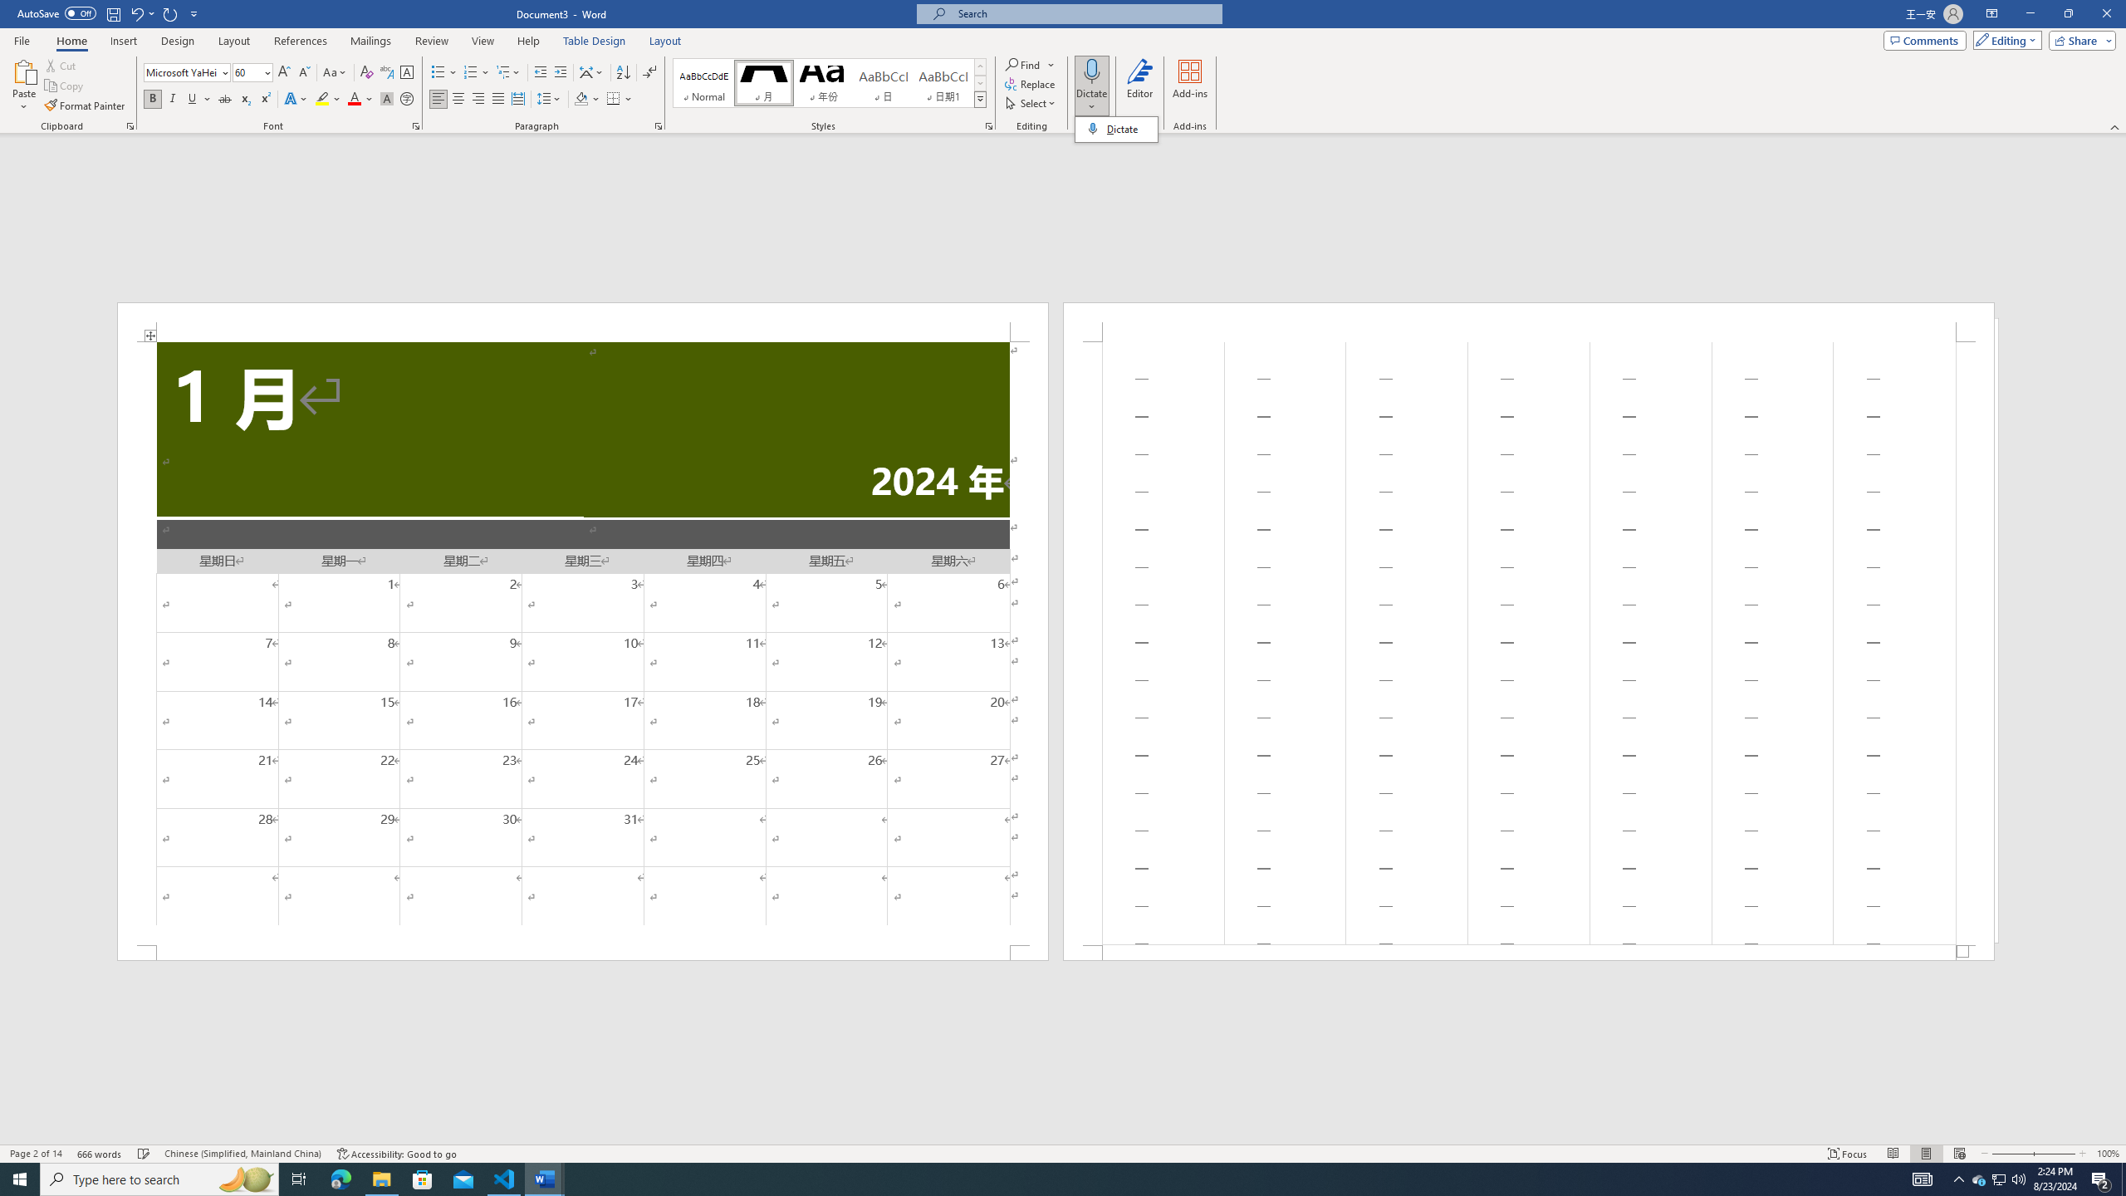 The width and height of the screenshot is (2126, 1196). I want to click on Bold, so click(153, 100).